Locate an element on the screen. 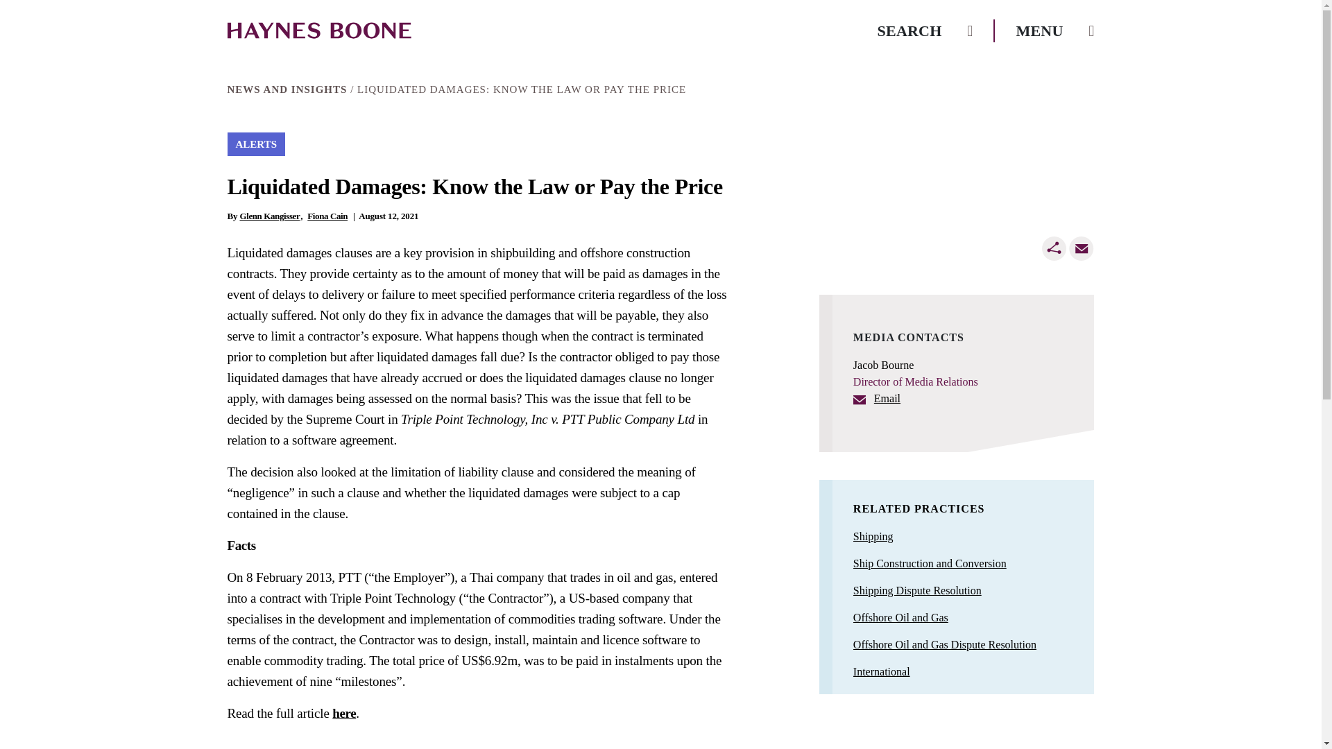 The height and width of the screenshot is (749, 1332). Search is located at coordinates (925, 31).